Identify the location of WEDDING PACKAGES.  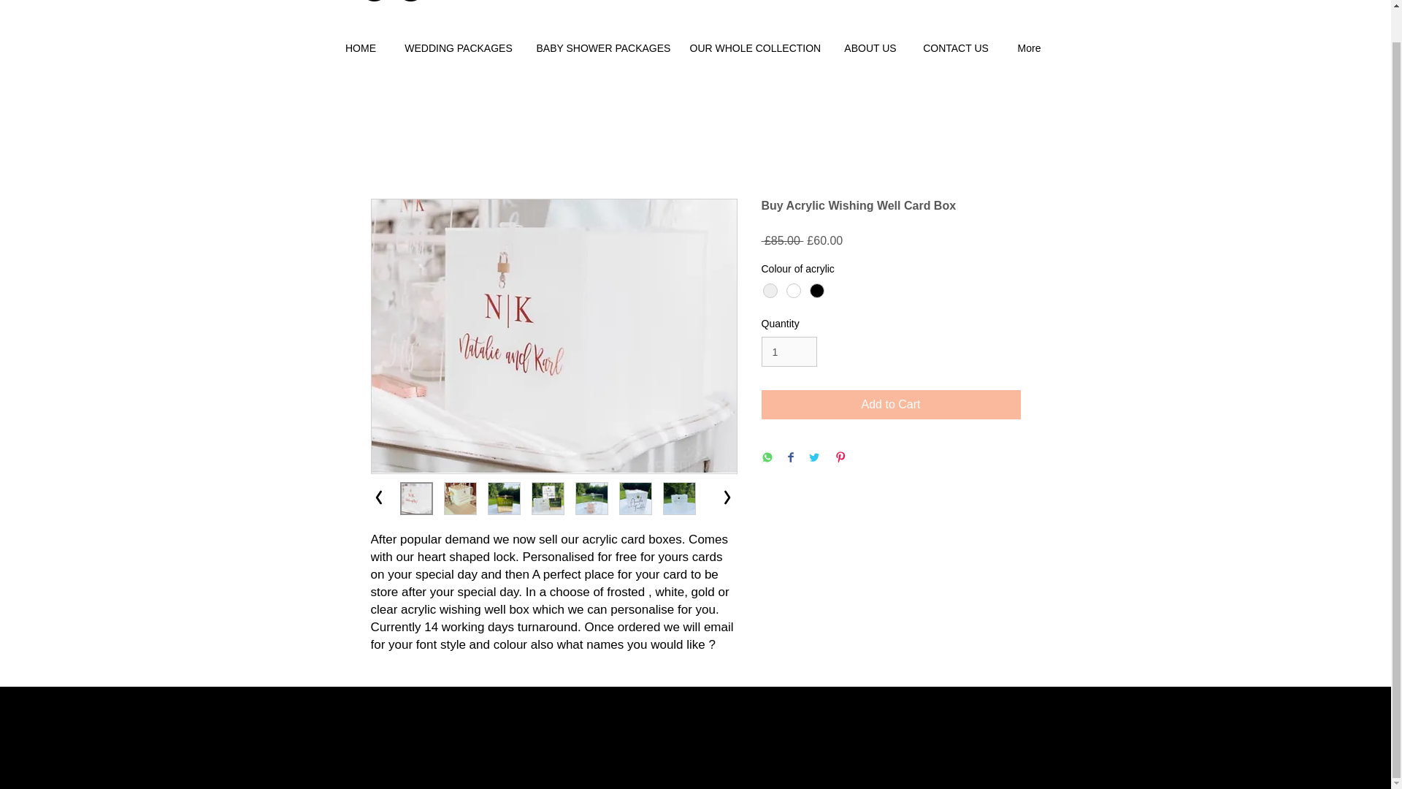
(457, 48).